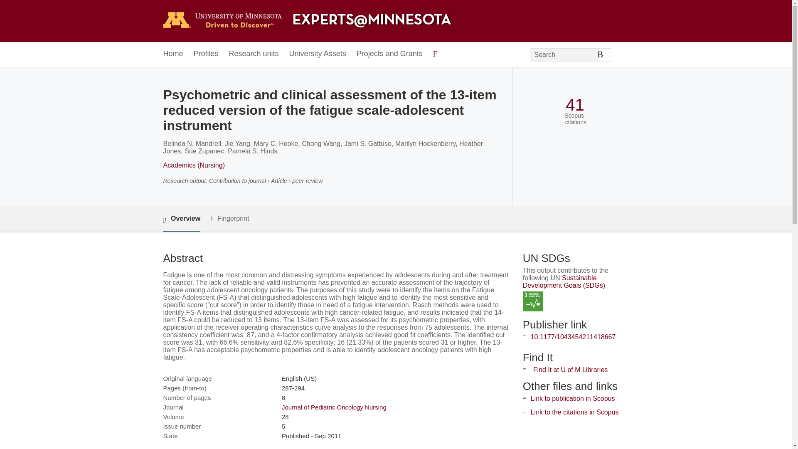 The width and height of the screenshot is (798, 449). What do you see at coordinates (229, 219) in the screenshot?
I see `Fingerprint` at bounding box center [229, 219].